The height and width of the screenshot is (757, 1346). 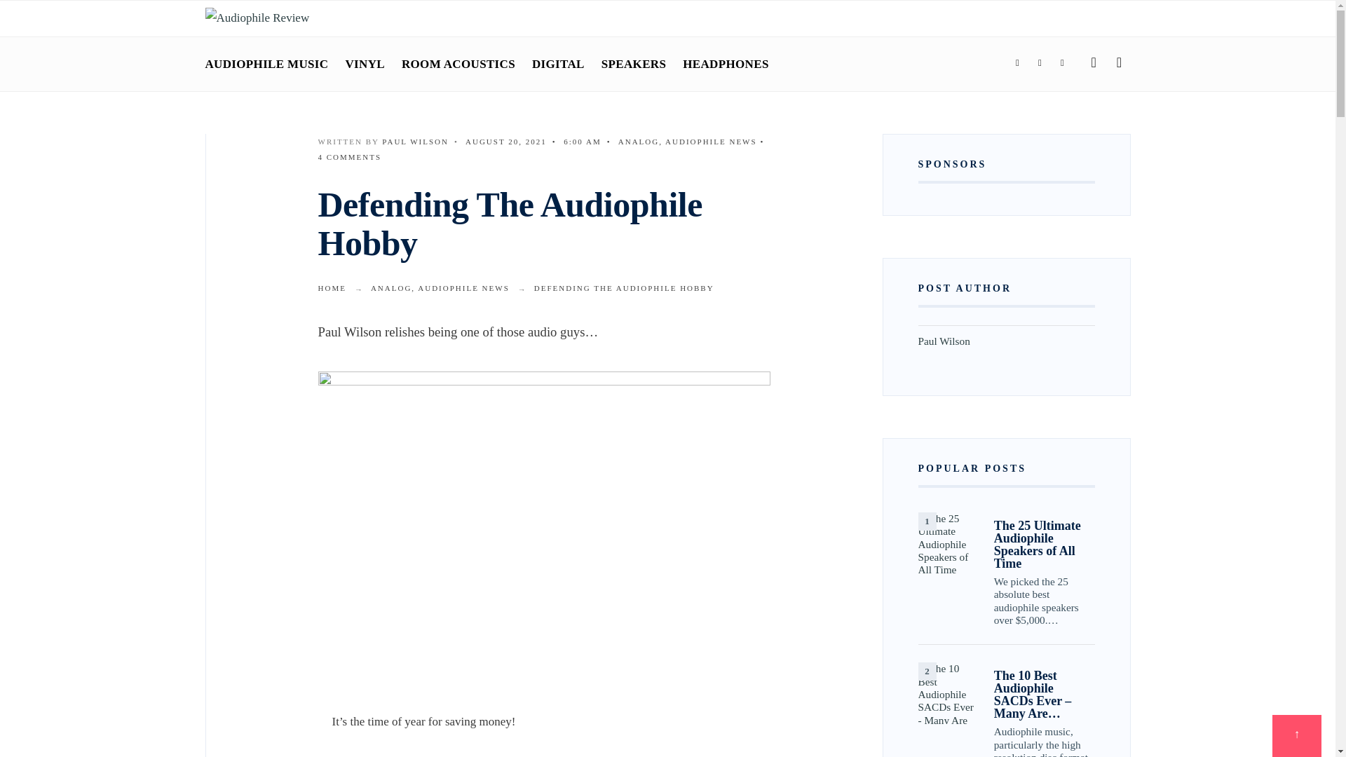 I want to click on Paul Wilson, so click(x=415, y=142).